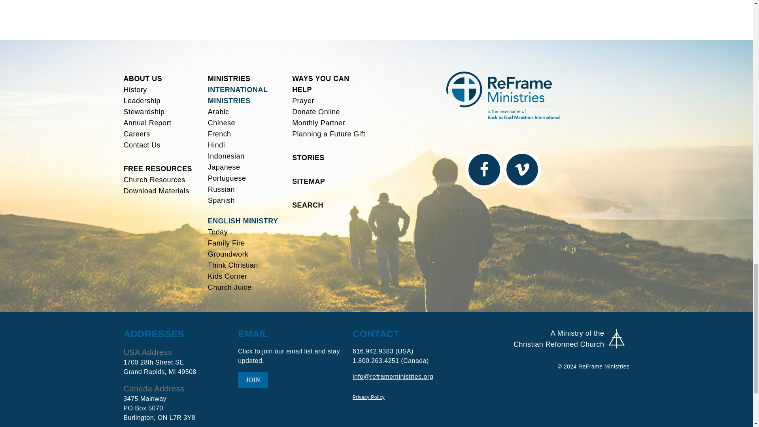 This screenshot has width=759, height=427. Describe the element at coordinates (503, 95) in the screenshot. I see `Return Home` at that location.